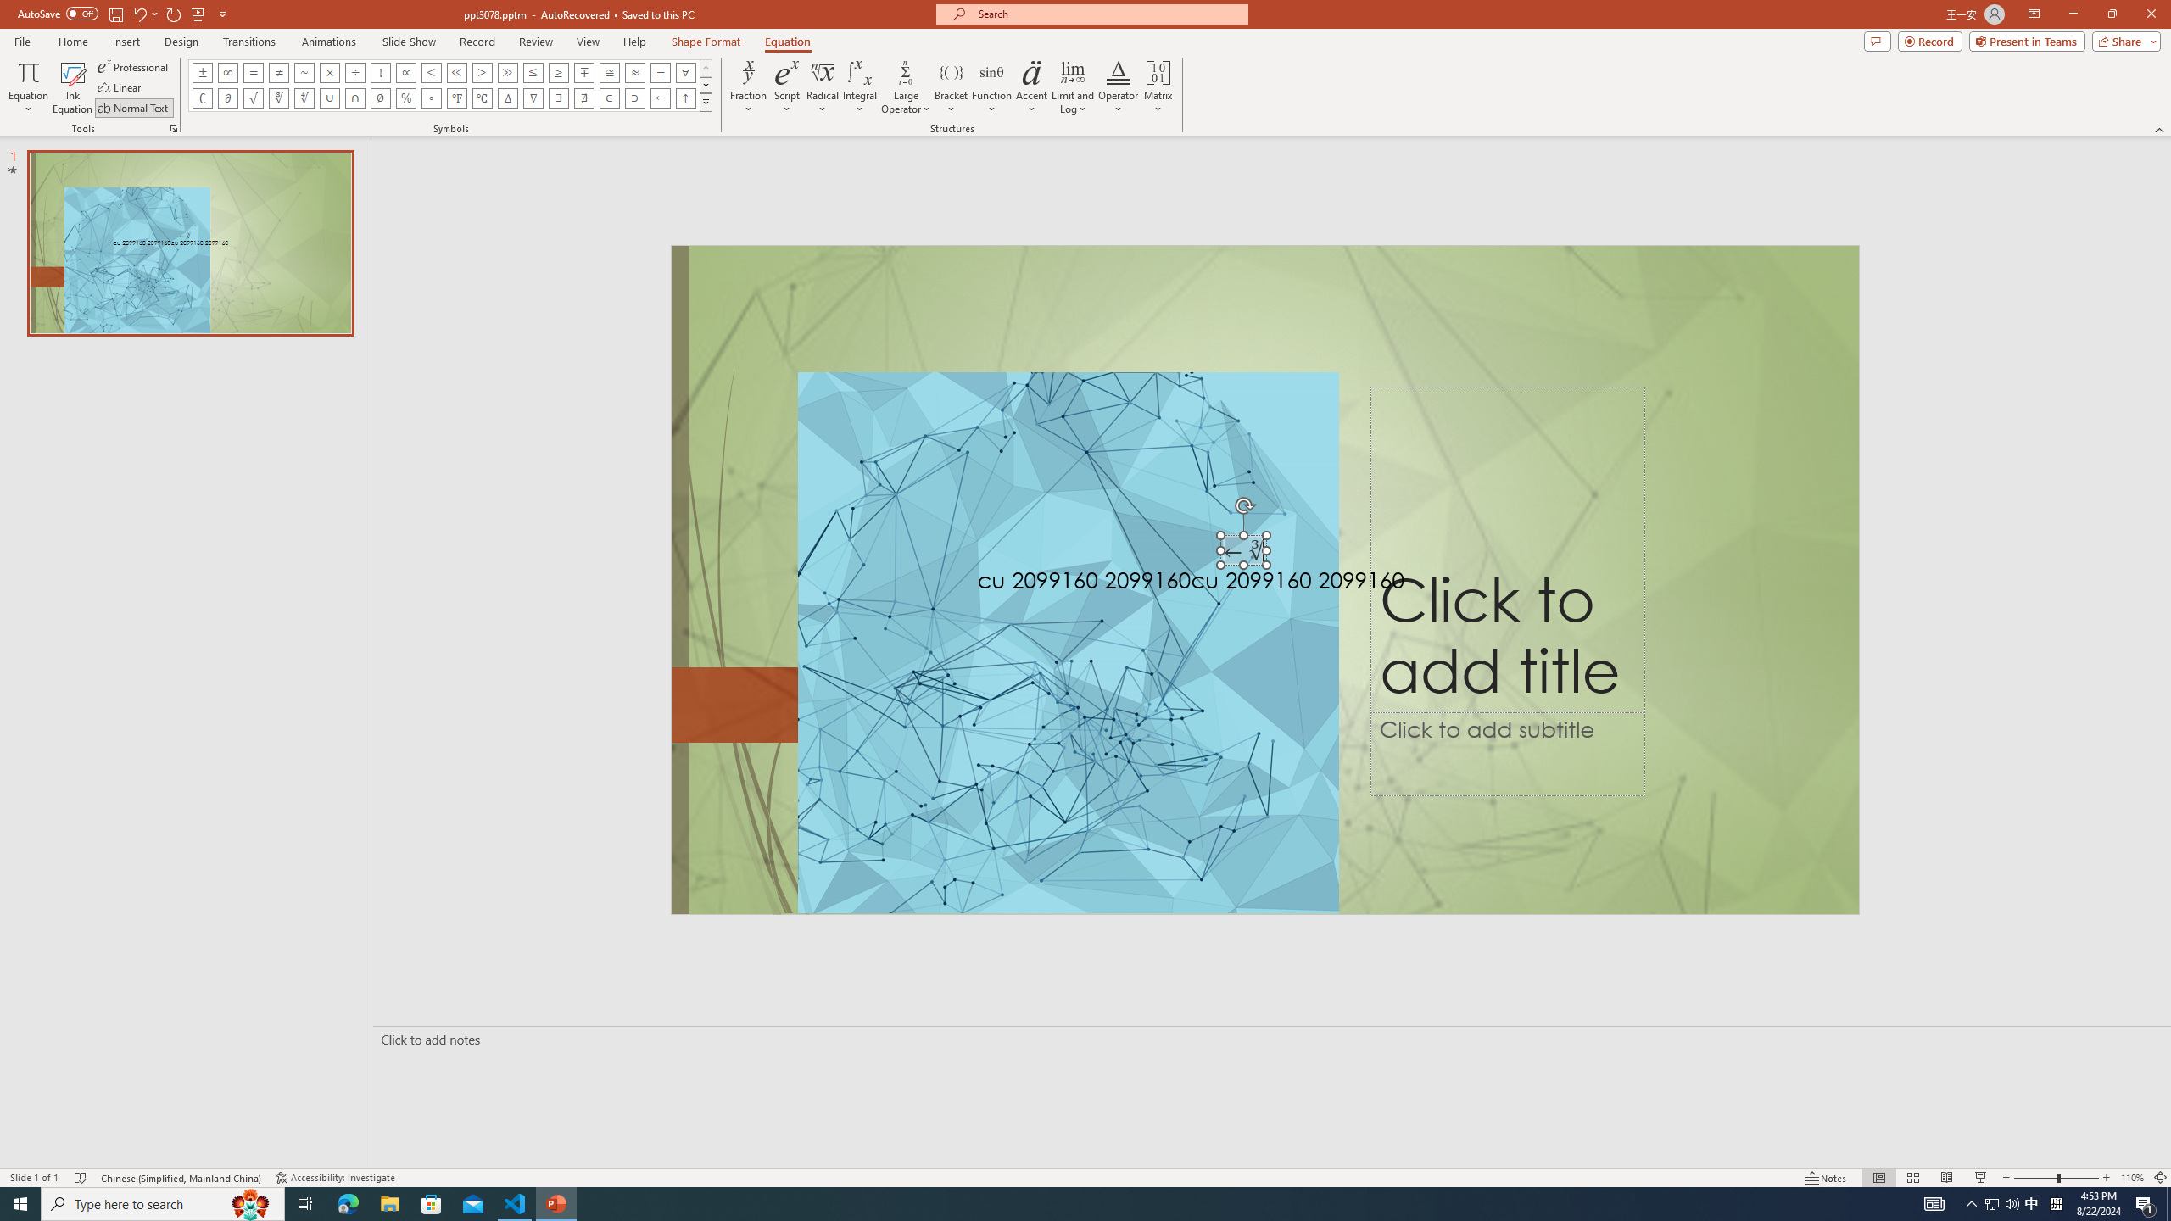 This screenshot has height=1221, width=2171. Describe the element at coordinates (432, 72) in the screenshot. I see `Equation Symbol Less Than` at that location.